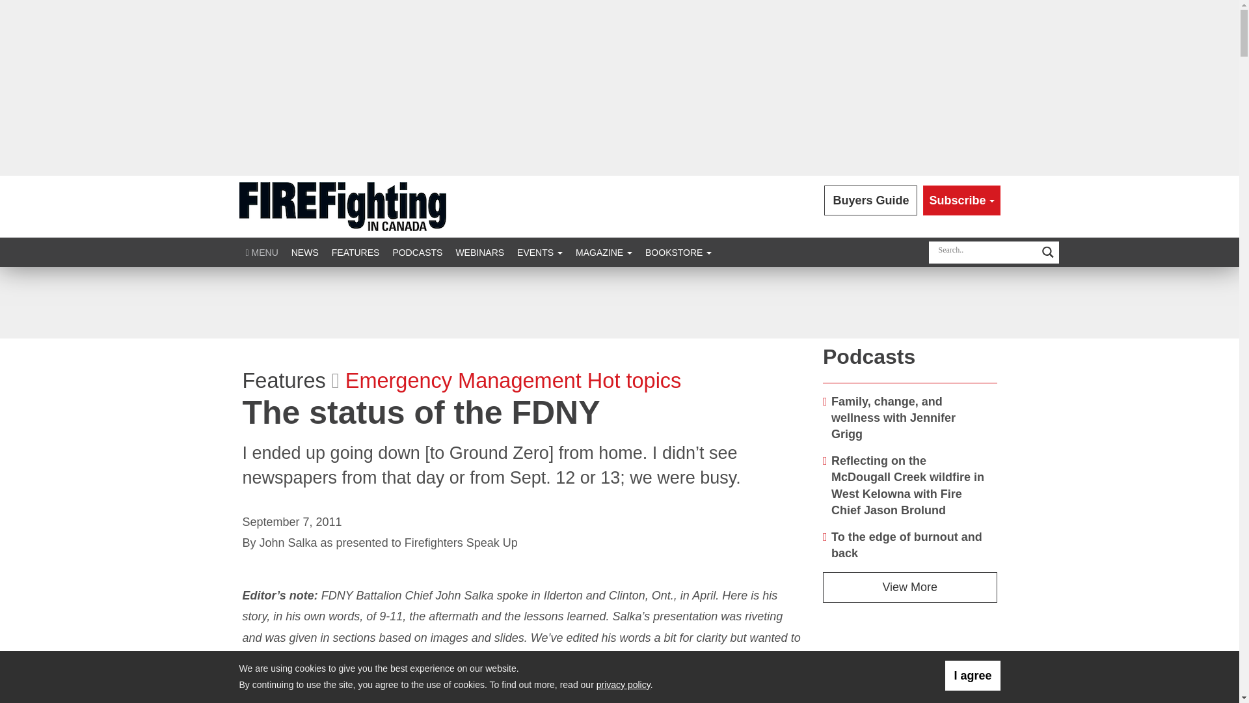 This screenshot has width=1249, height=703. Describe the element at coordinates (619, 302) in the screenshot. I see `3rd party ad content` at that location.